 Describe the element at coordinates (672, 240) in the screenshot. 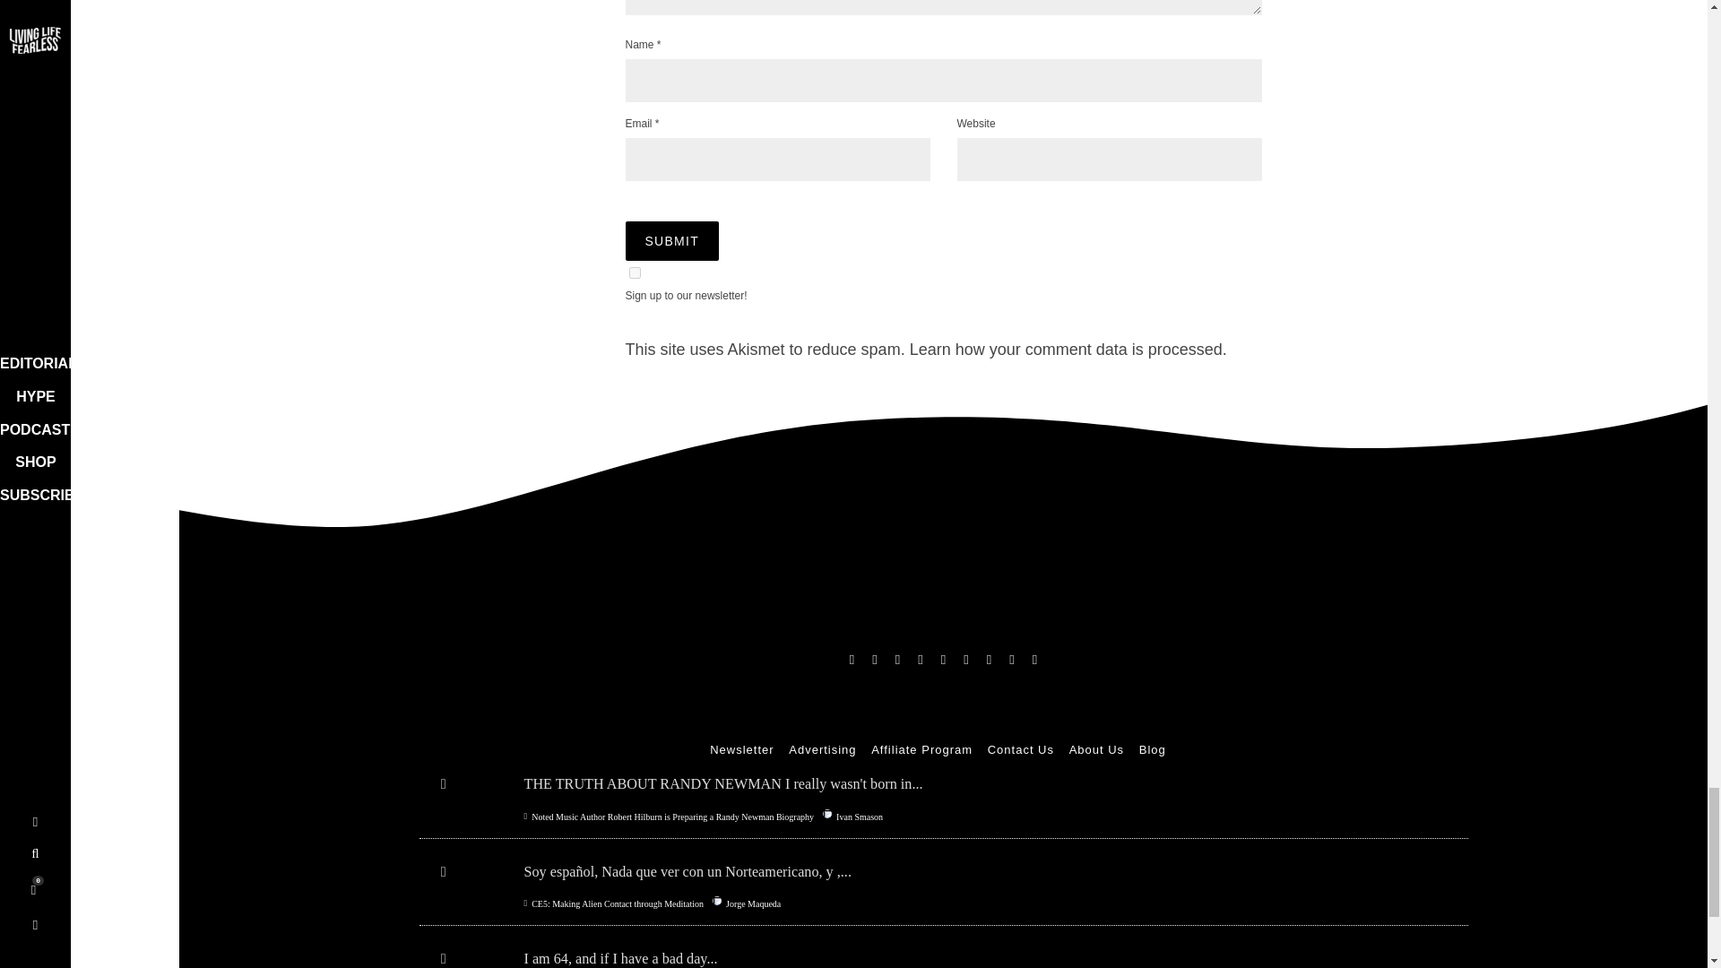

I see `Submit` at that location.